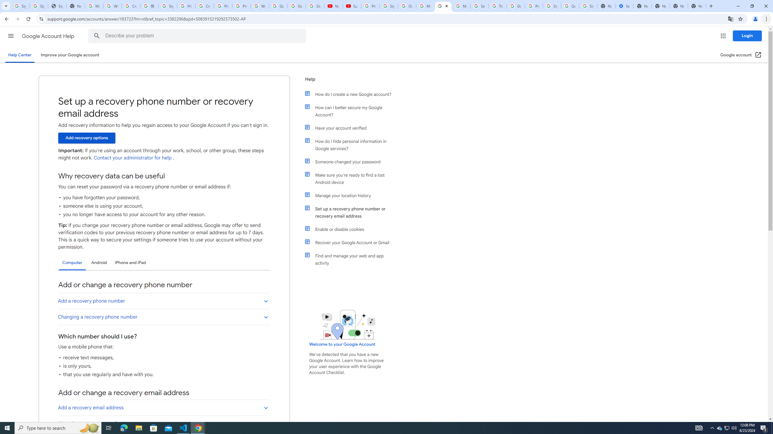 The image size is (773, 434). I want to click on Create your Google Account, so click(131, 6).